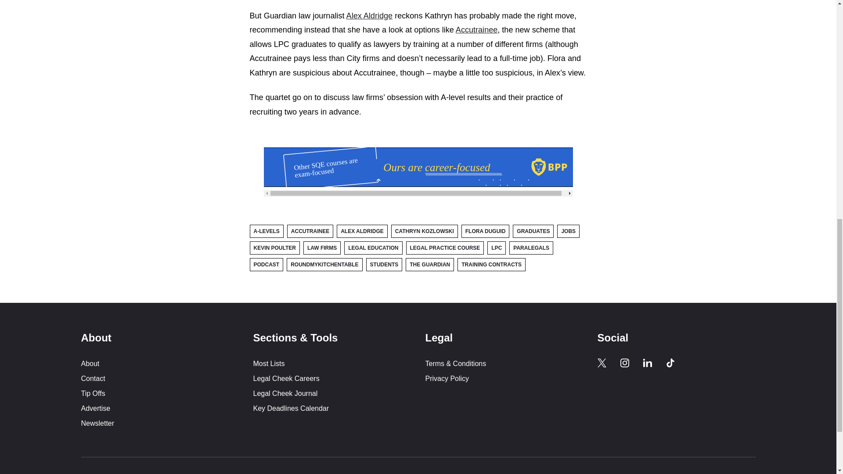 The image size is (843, 474). What do you see at coordinates (476, 30) in the screenshot?
I see `Accutrainee` at bounding box center [476, 30].